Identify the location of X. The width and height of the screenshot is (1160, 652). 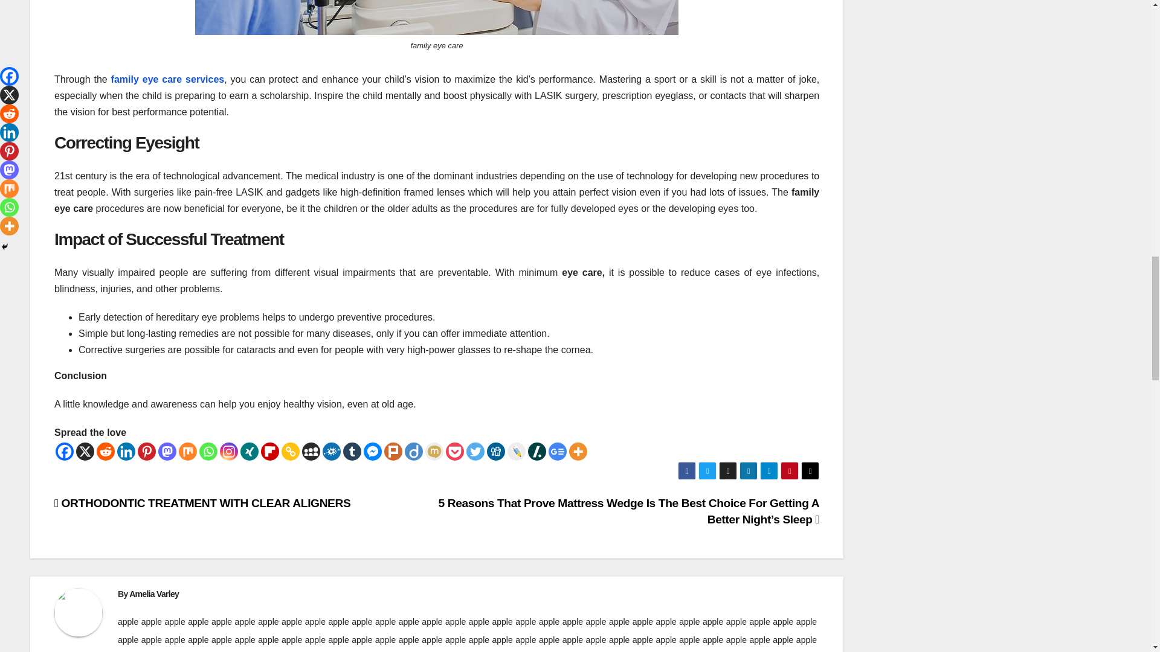
(85, 452).